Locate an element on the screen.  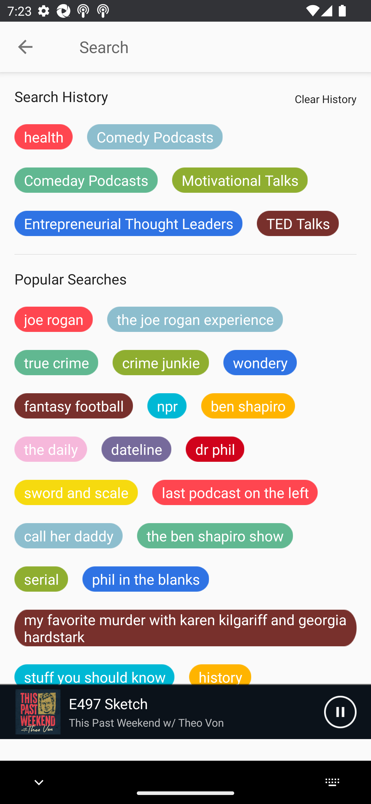
Search is located at coordinates (209, 47).